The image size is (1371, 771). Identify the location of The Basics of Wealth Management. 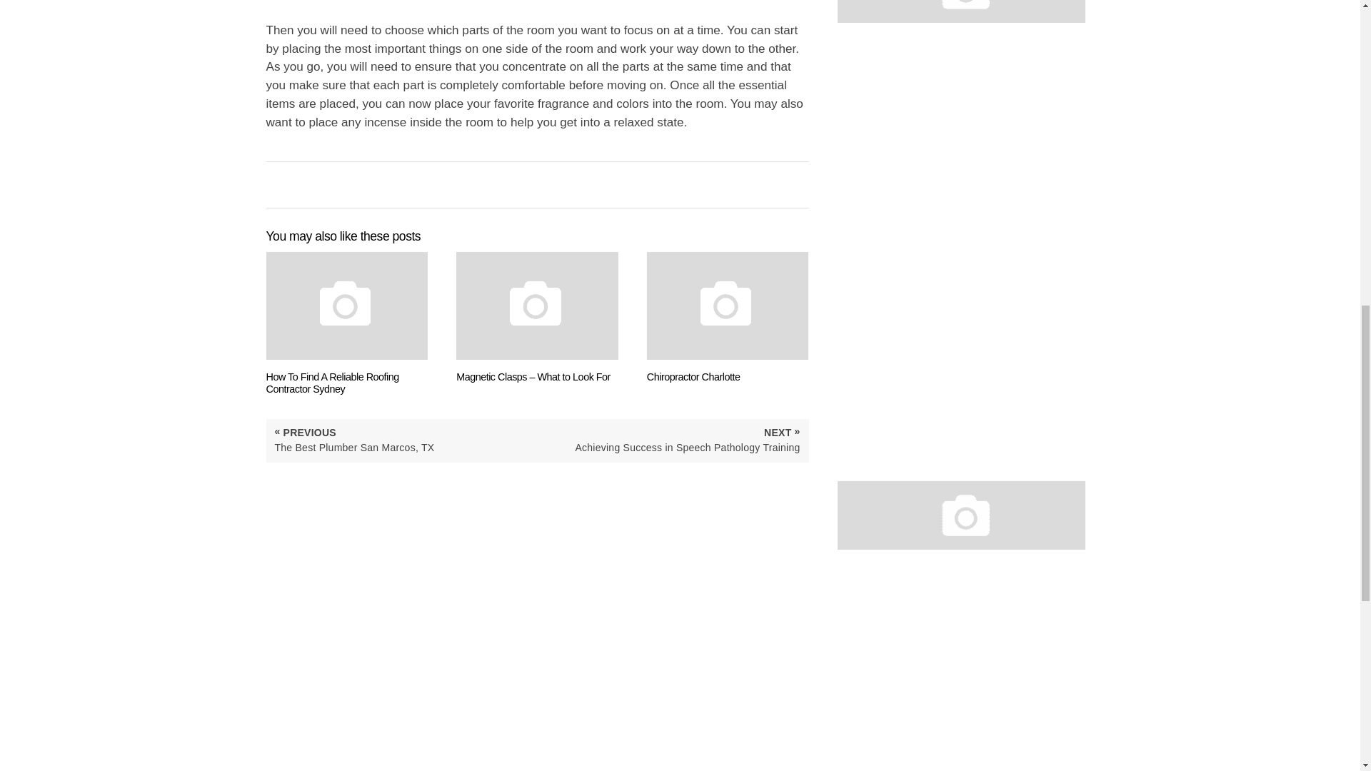
(961, 11).